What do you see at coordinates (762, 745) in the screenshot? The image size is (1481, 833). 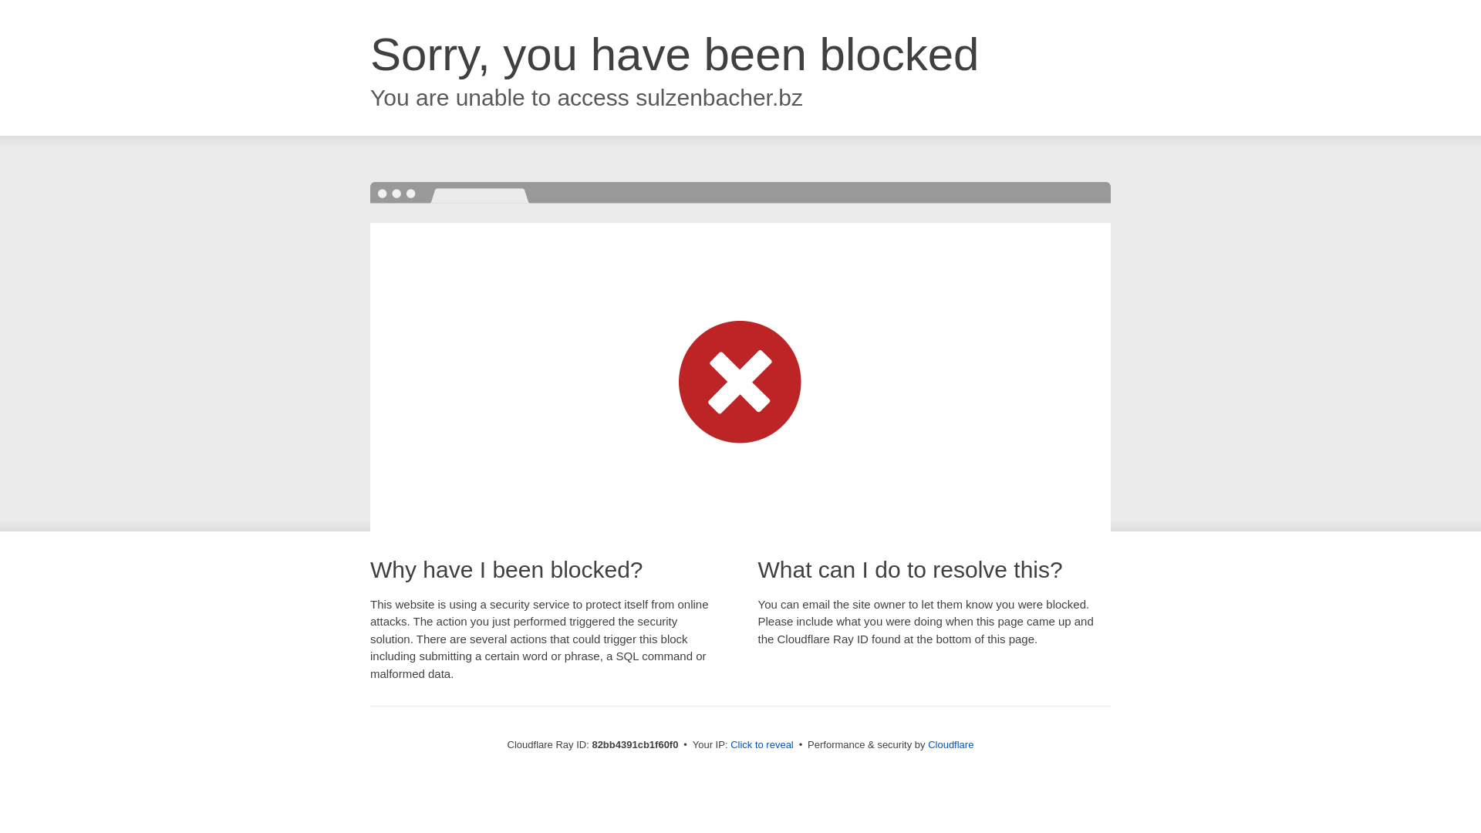 I see `Click to reveal` at bounding box center [762, 745].